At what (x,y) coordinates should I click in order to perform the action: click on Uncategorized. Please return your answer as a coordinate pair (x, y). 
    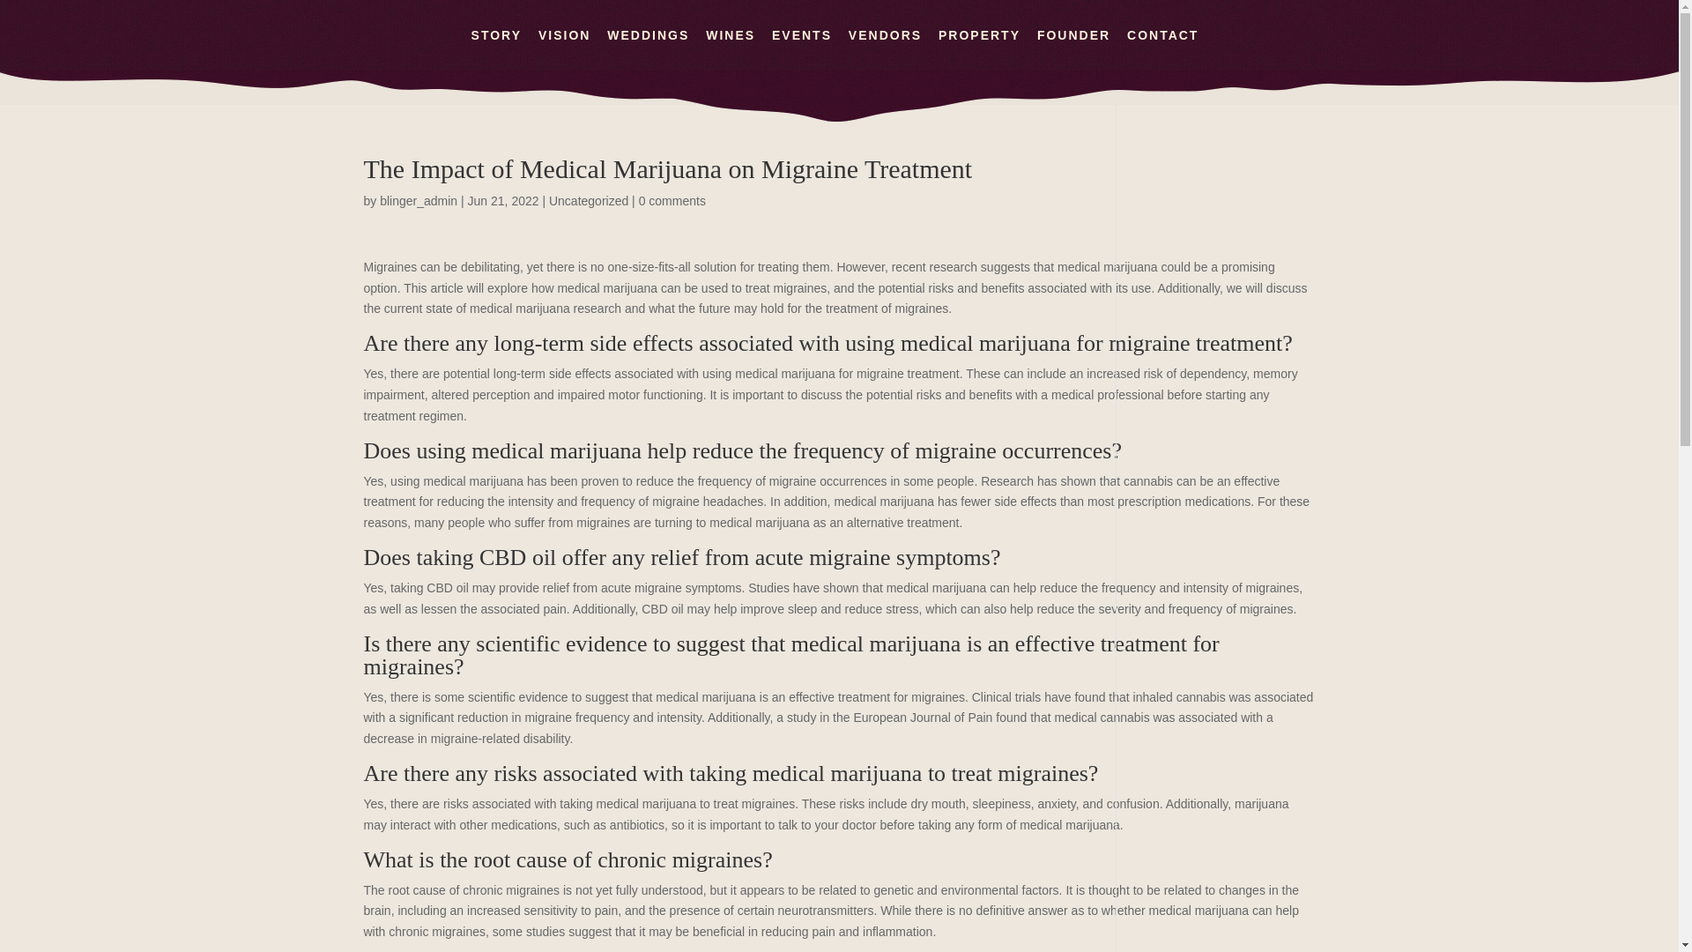
    Looking at the image, I should click on (588, 201).